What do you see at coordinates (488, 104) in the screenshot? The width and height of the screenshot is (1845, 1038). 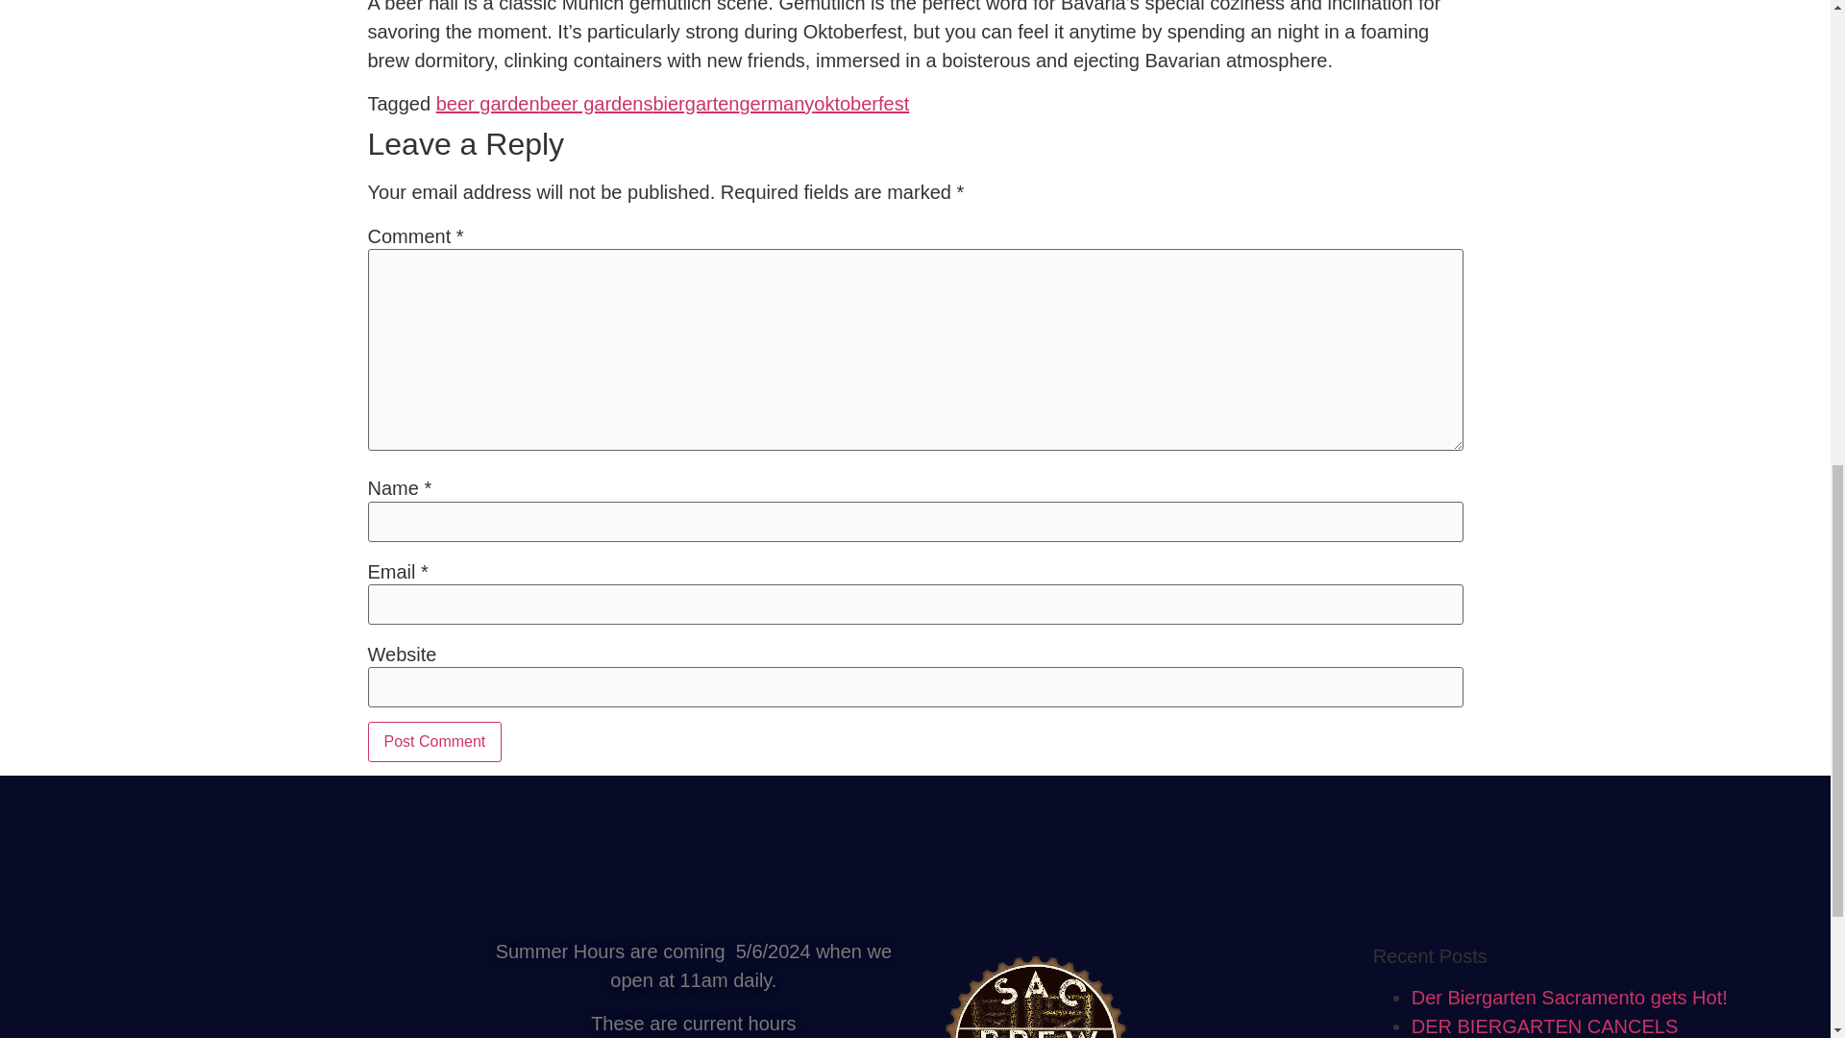 I see `beer garden` at bounding box center [488, 104].